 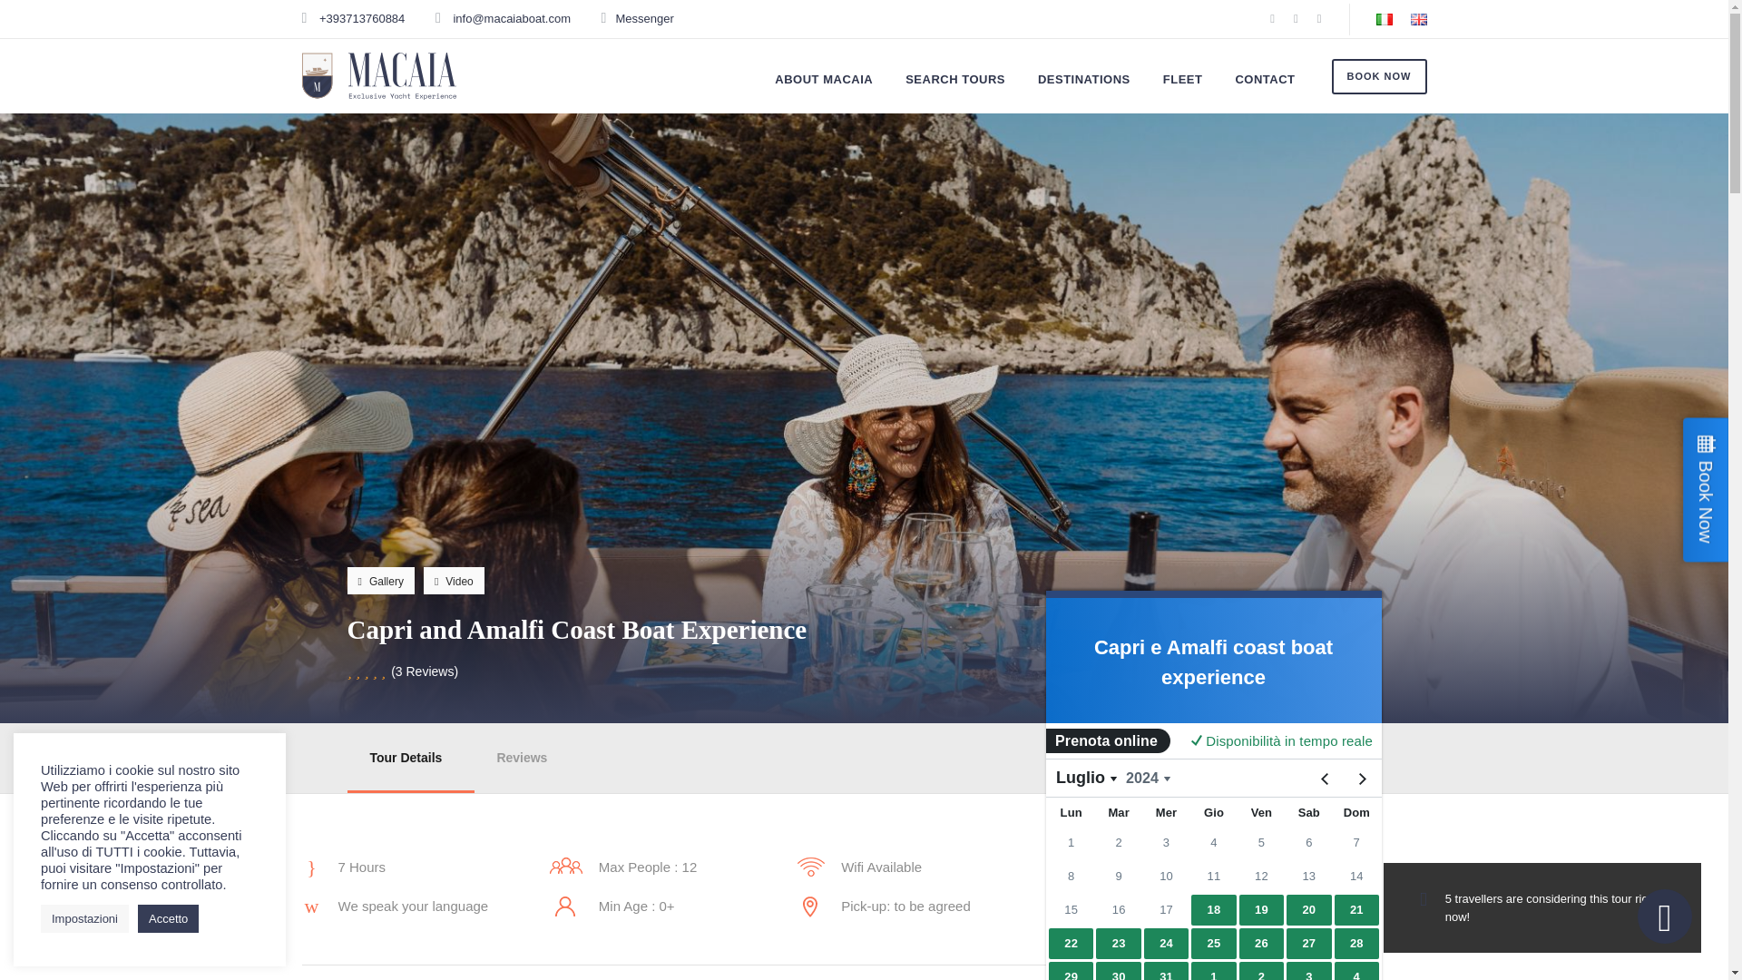 I want to click on single-icon-5, so click(x=811, y=906).